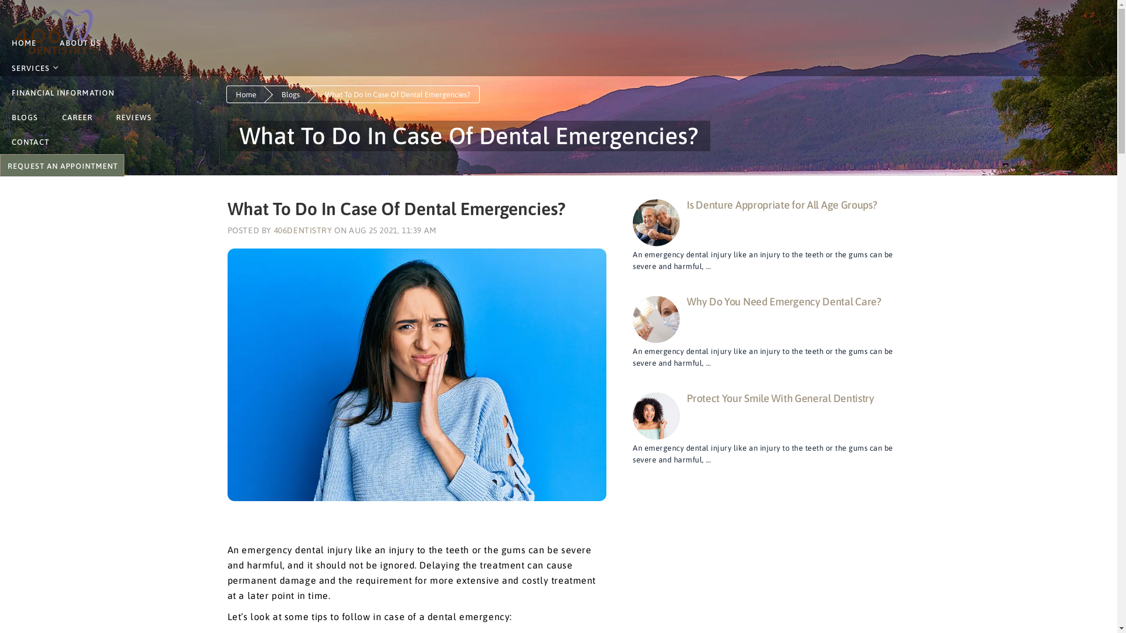 This screenshot has width=1126, height=633. What do you see at coordinates (63, 93) in the screenshot?
I see `FINANCIAL INFORMATION` at bounding box center [63, 93].